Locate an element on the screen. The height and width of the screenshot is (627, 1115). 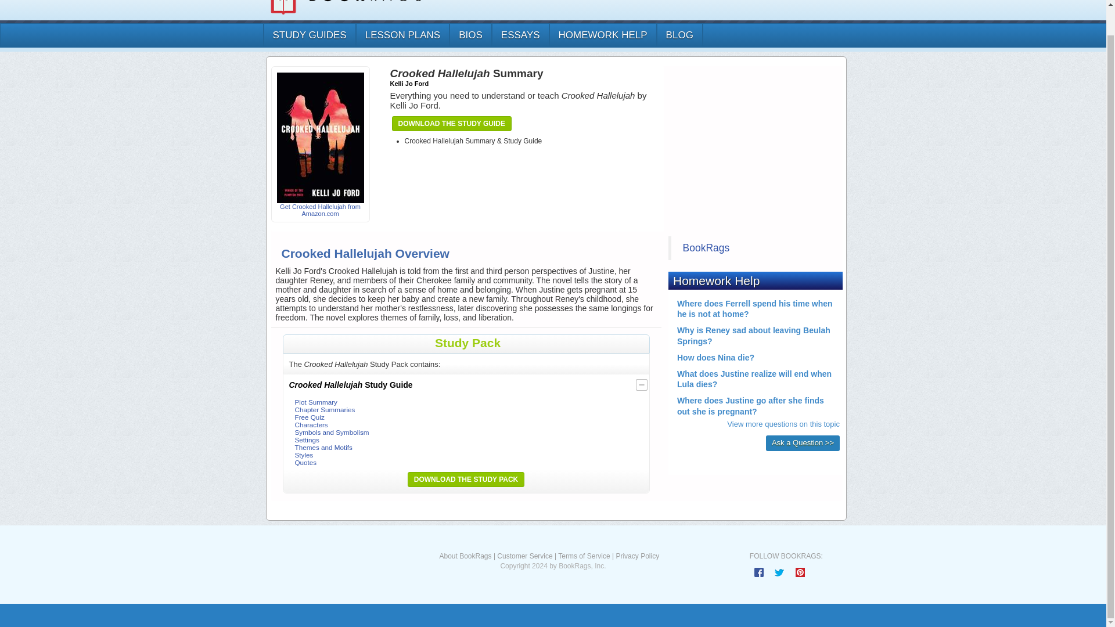
Download the Study Pack is located at coordinates (466, 480).